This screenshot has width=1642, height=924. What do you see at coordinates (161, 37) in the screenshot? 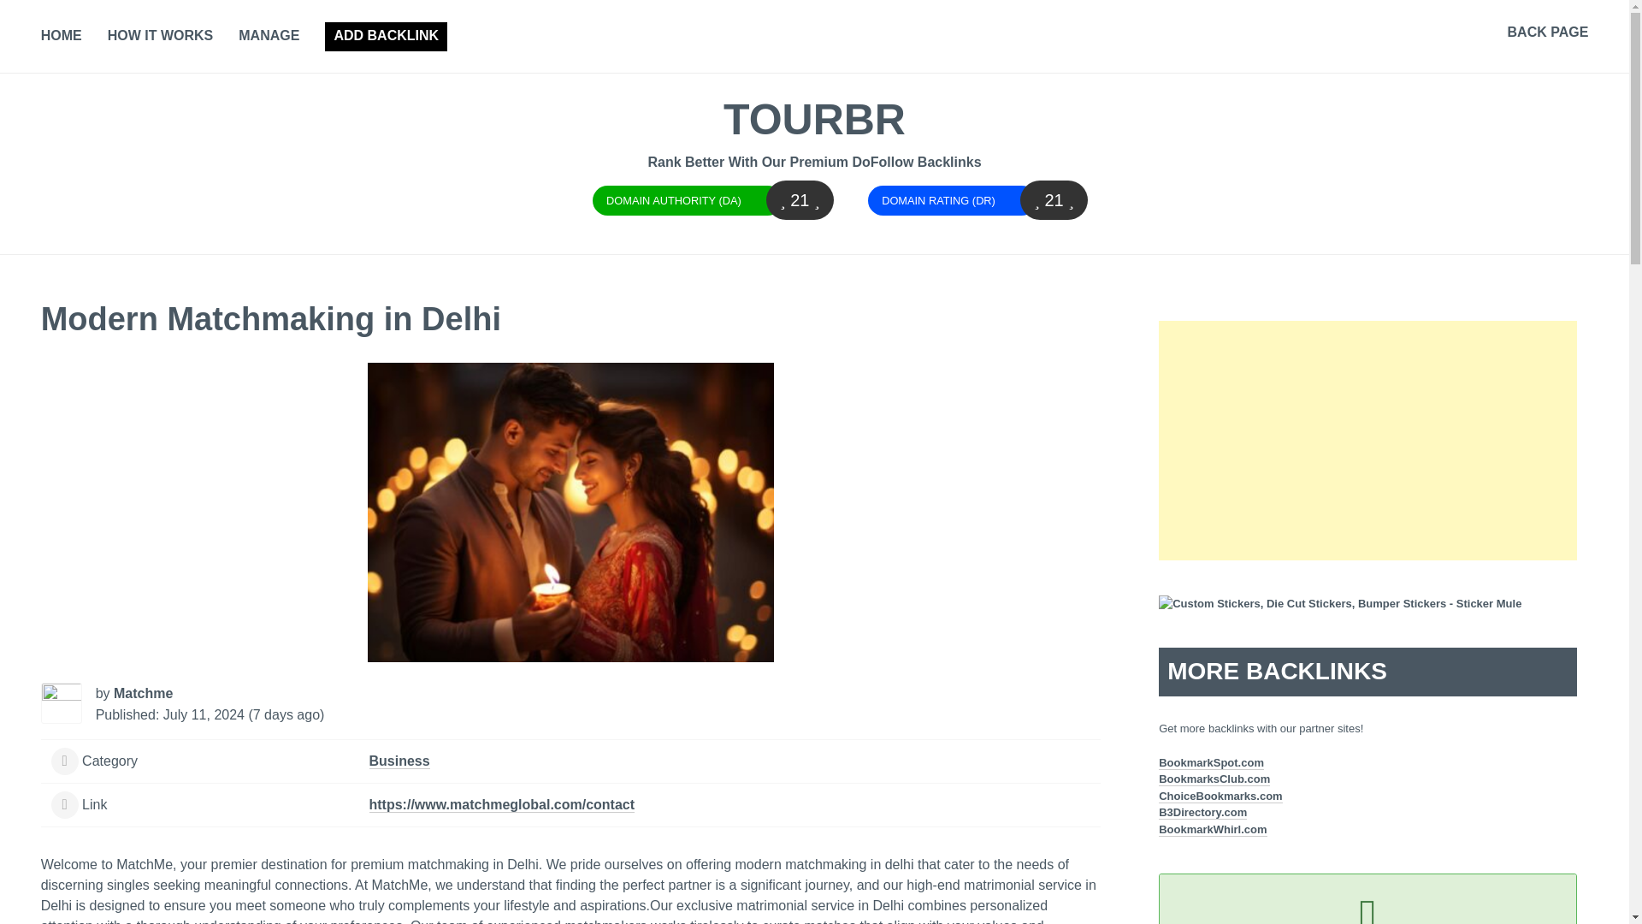
I see `HOW IT WORKS` at bounding box center [161, 37].